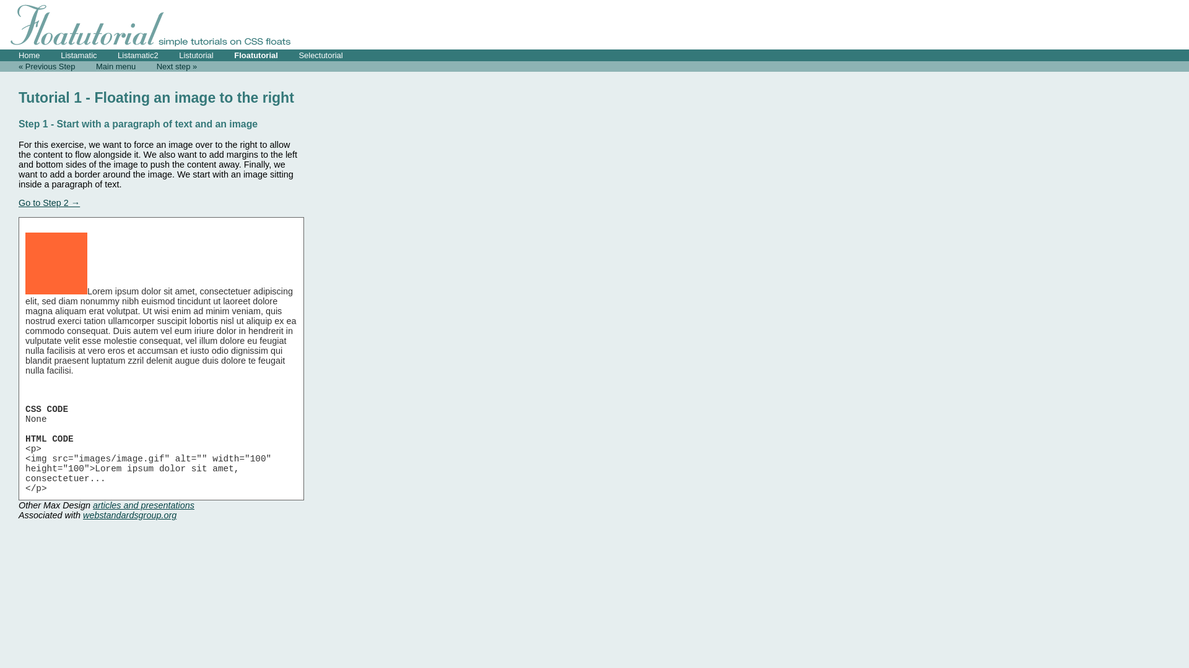  What do you see at coordinates (138, 56) in the screenshot?
I see `Listamatic2` at bounding box center [138, 56].